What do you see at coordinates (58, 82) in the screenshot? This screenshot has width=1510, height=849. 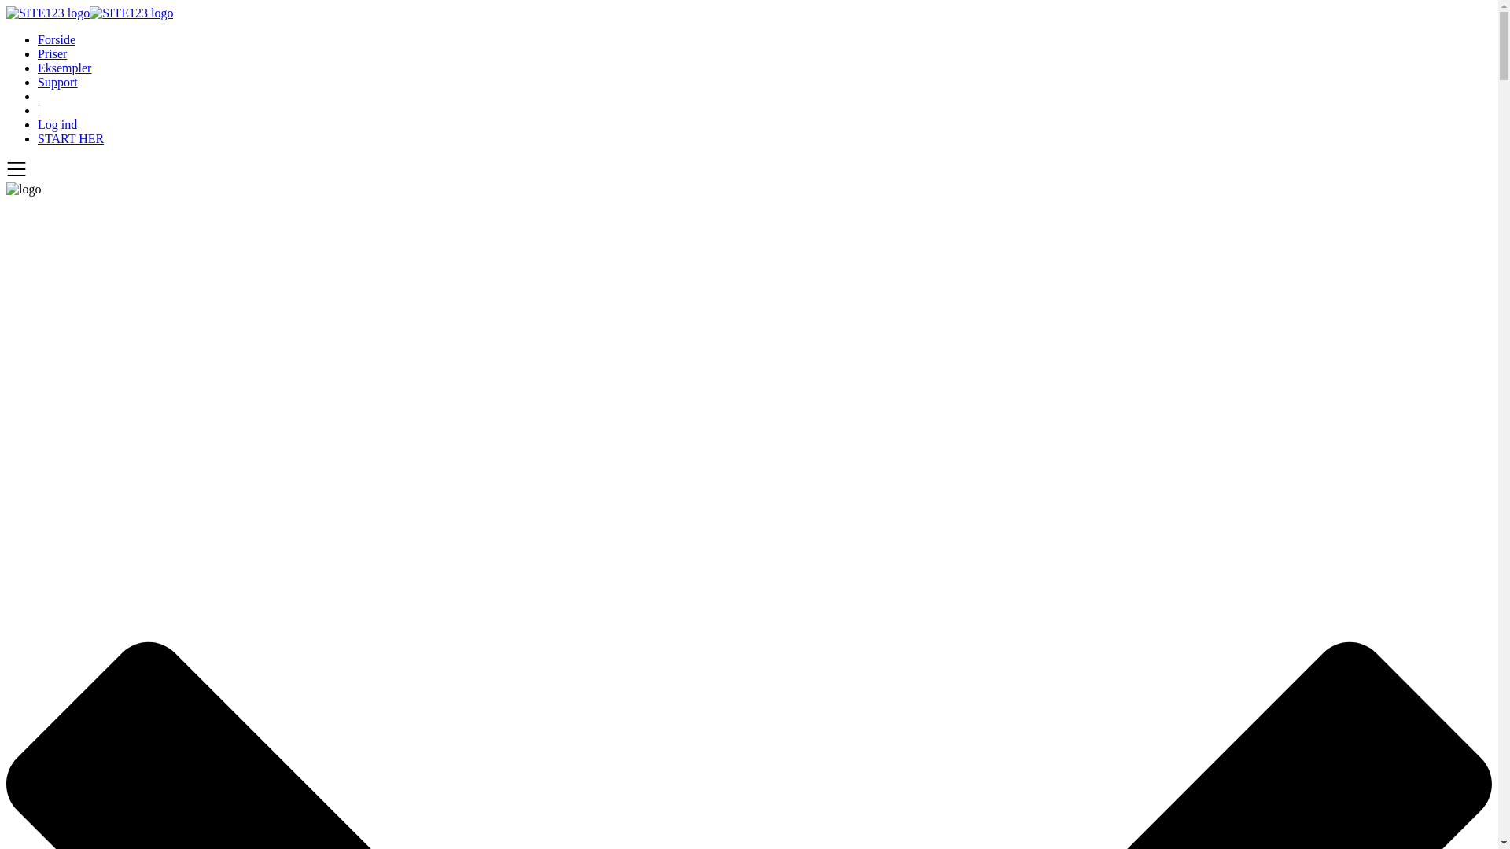 I see `Support` at bounding box center [58, 82].